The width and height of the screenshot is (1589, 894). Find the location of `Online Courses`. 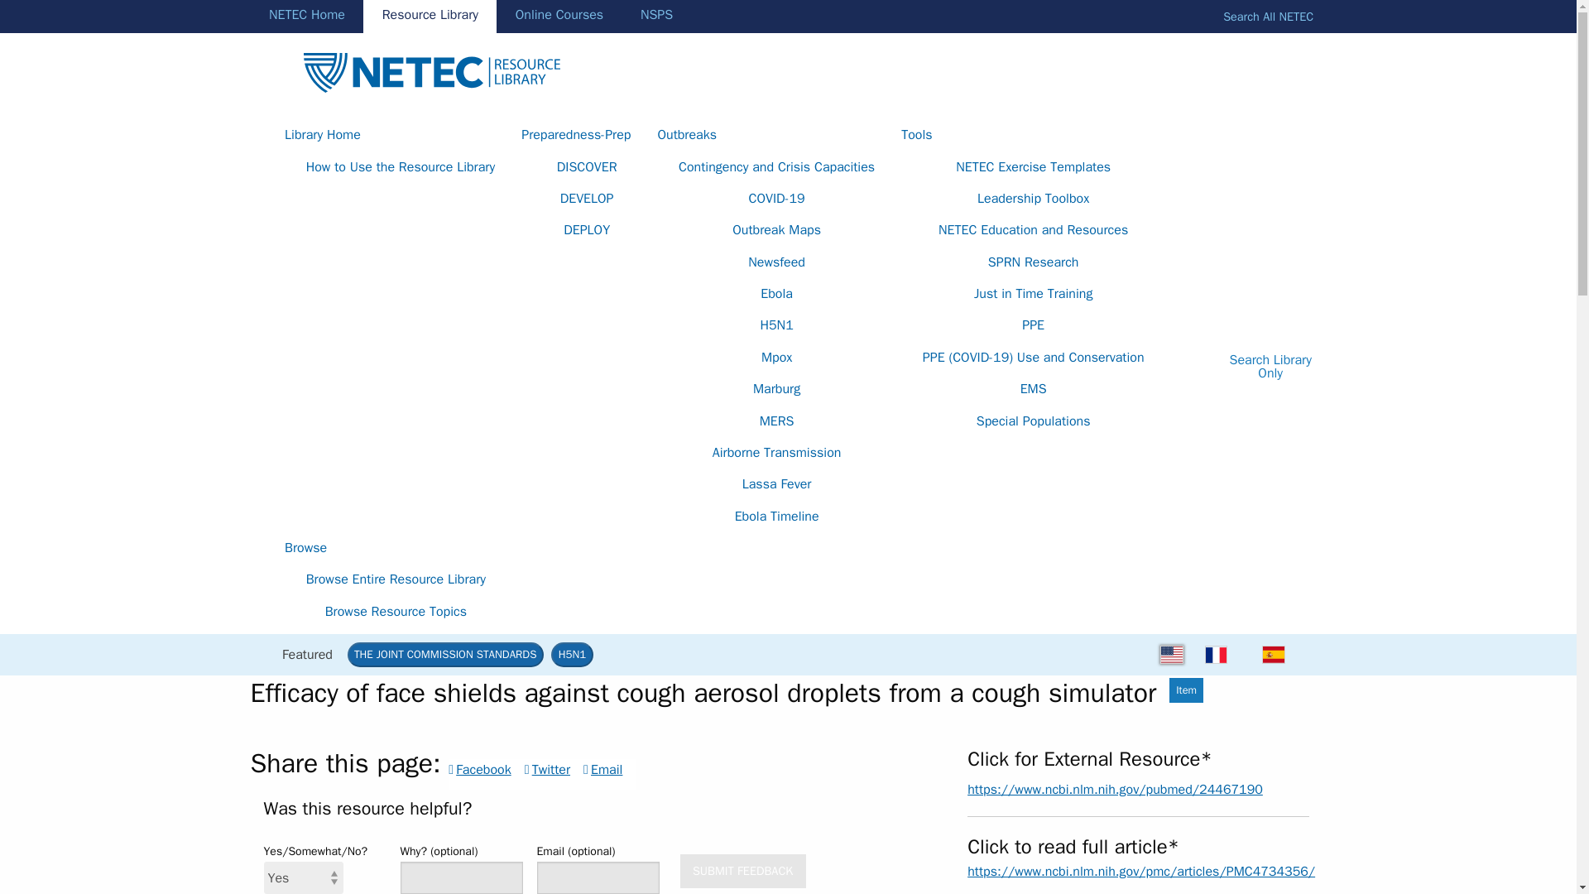

Online Courses is located at coordinates (559, 17).